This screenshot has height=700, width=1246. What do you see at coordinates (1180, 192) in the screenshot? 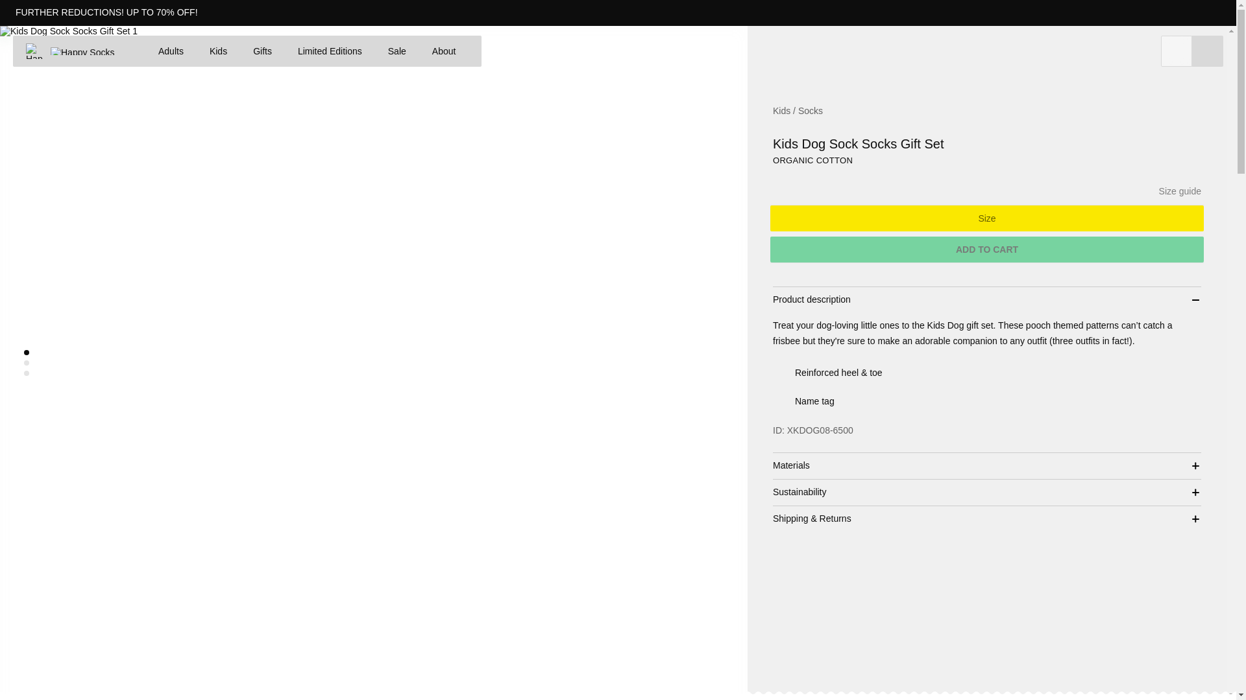
I see `Size guide` at bounding box center [1180, 192].